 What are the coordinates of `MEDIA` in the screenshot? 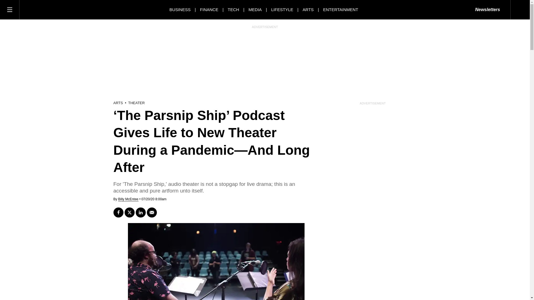 It's located at (255, 9).